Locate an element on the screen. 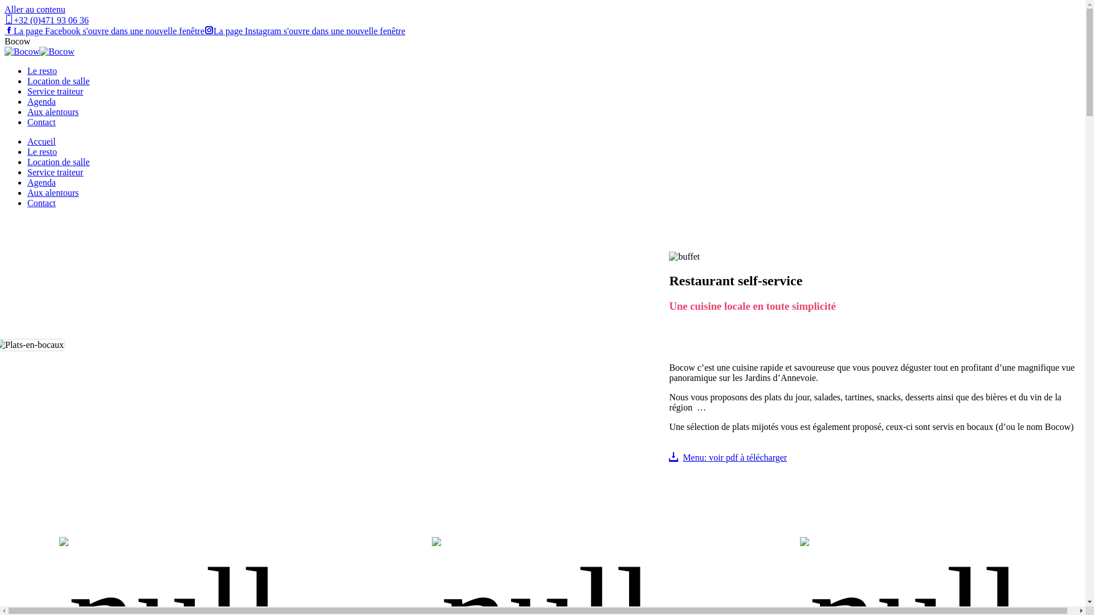 This screenshot has width=1094, height=615. Agenda is located at coordinates (42, 101).